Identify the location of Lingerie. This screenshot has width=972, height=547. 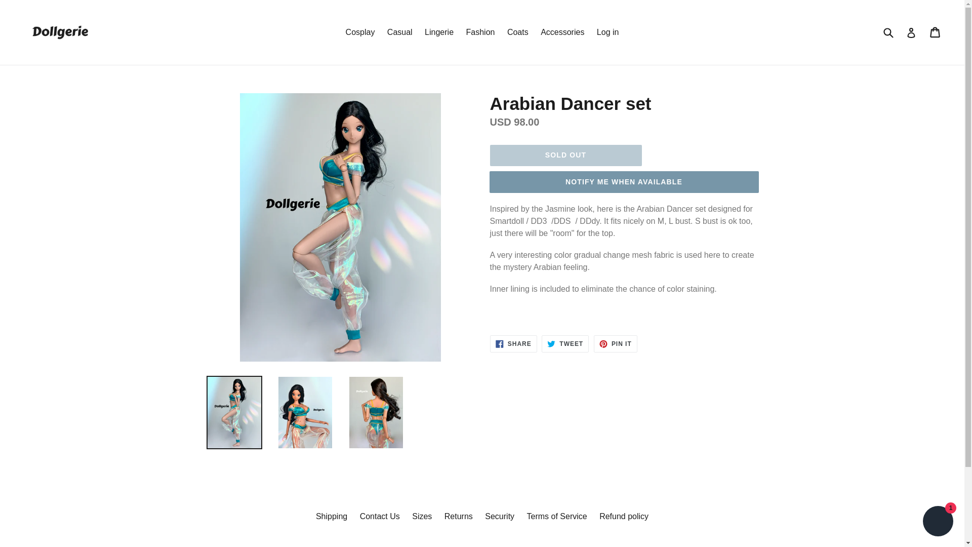
(400, 32).